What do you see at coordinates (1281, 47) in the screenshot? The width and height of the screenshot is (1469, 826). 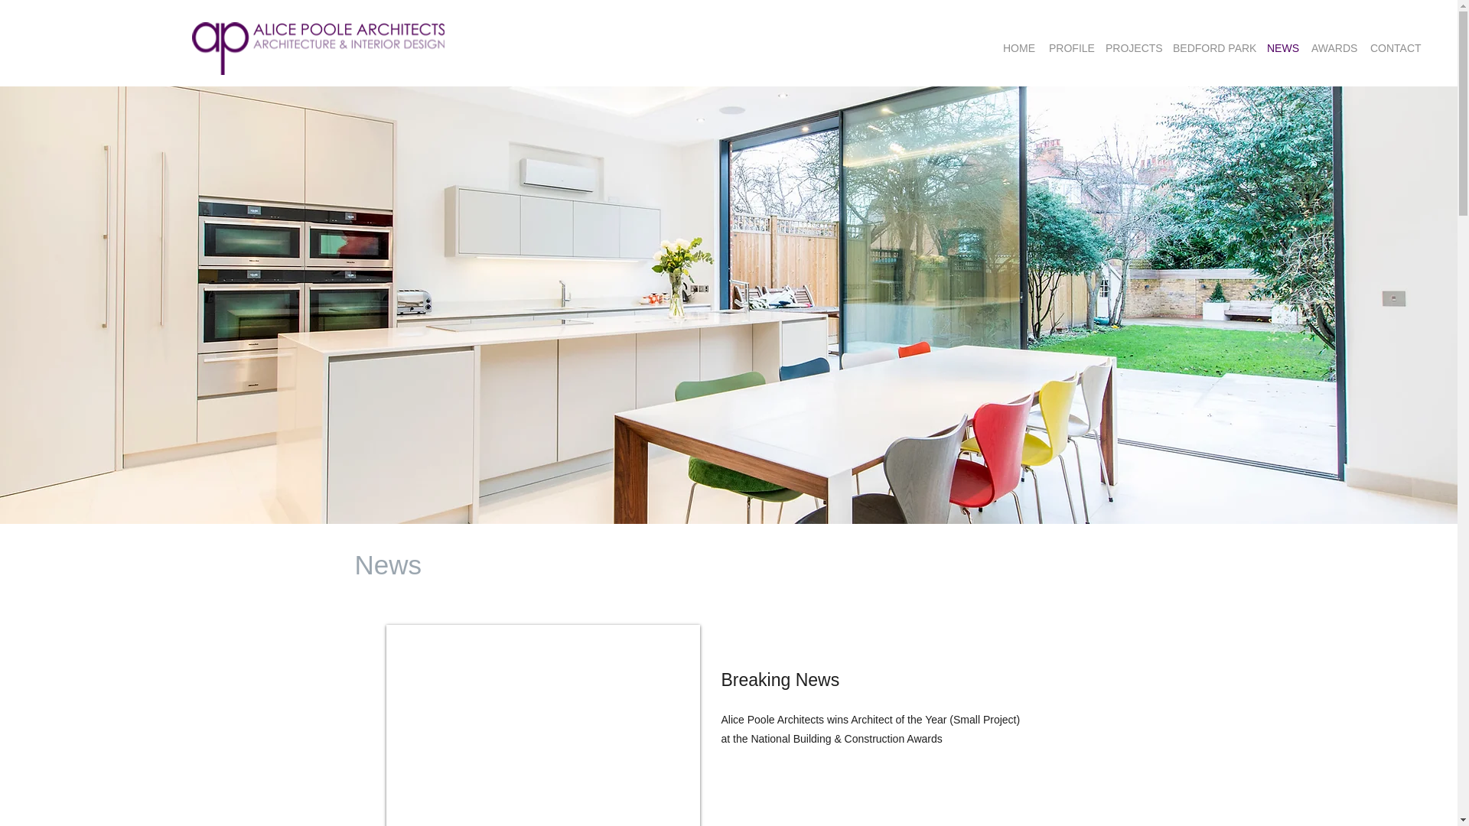 I see `NEWS` at bounding box center [1281, 47].